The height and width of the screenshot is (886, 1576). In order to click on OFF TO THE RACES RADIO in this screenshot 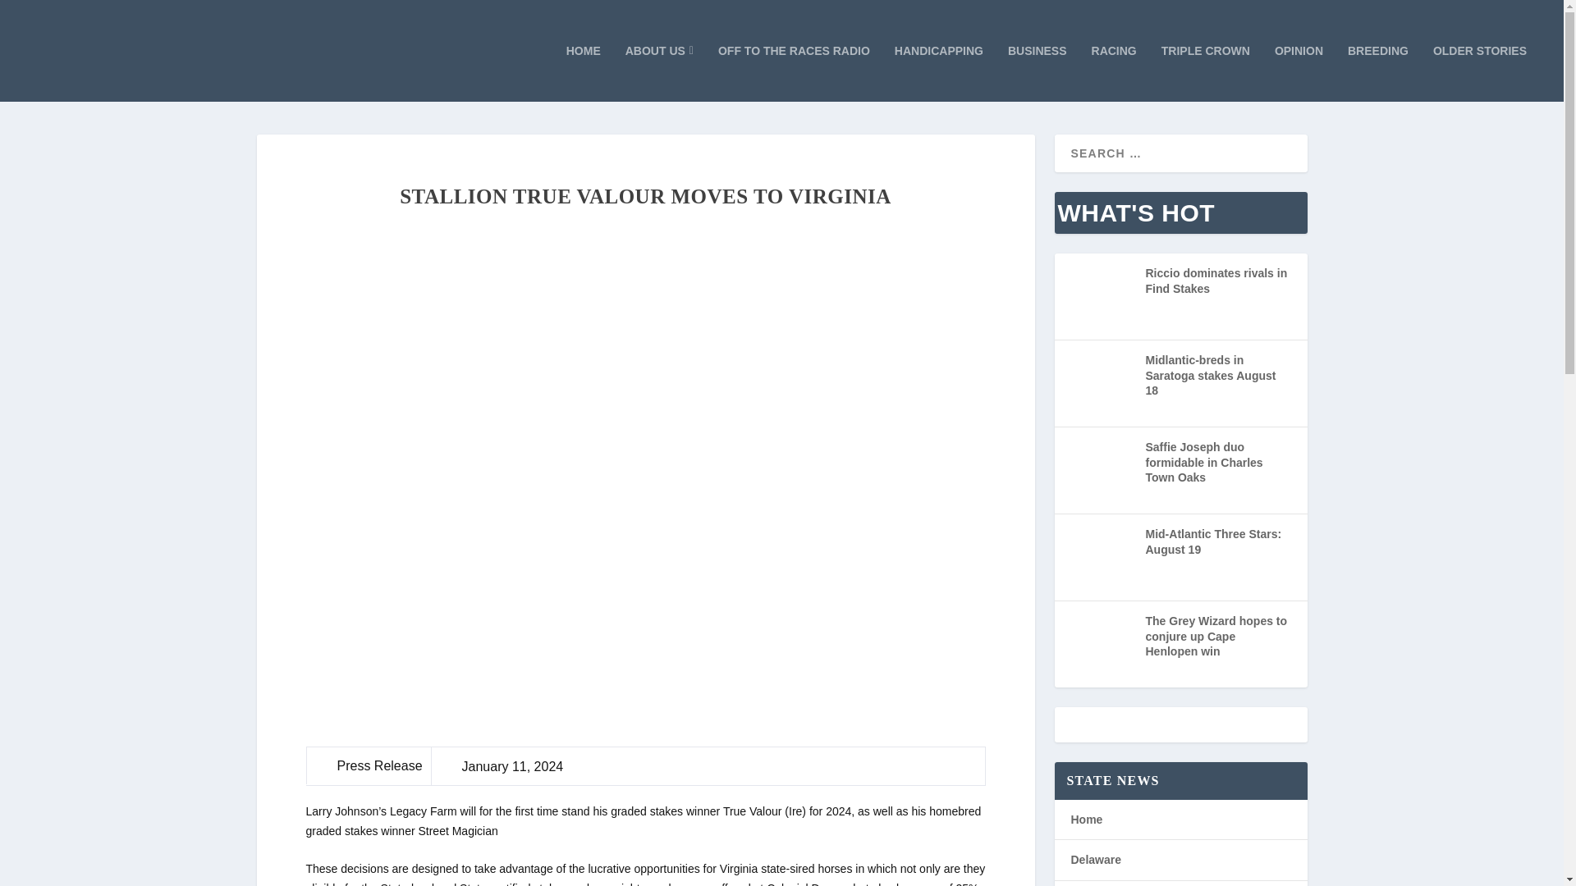, I will do `click(794, 73)`.